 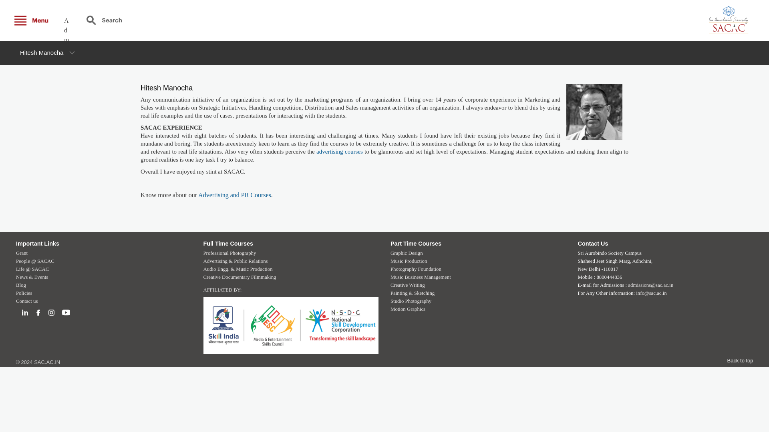 What do you see at coordinates (32, 20) in the screenshot?
I see `Main menu` at bounding box center [32, 20].